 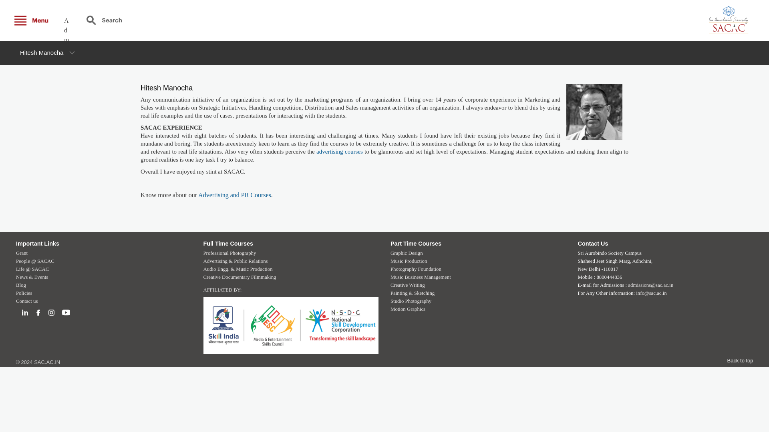 What do you see at coordinates (32, 20) in the screenshot?
I see `Main menu` at bounding box center [32, 20].